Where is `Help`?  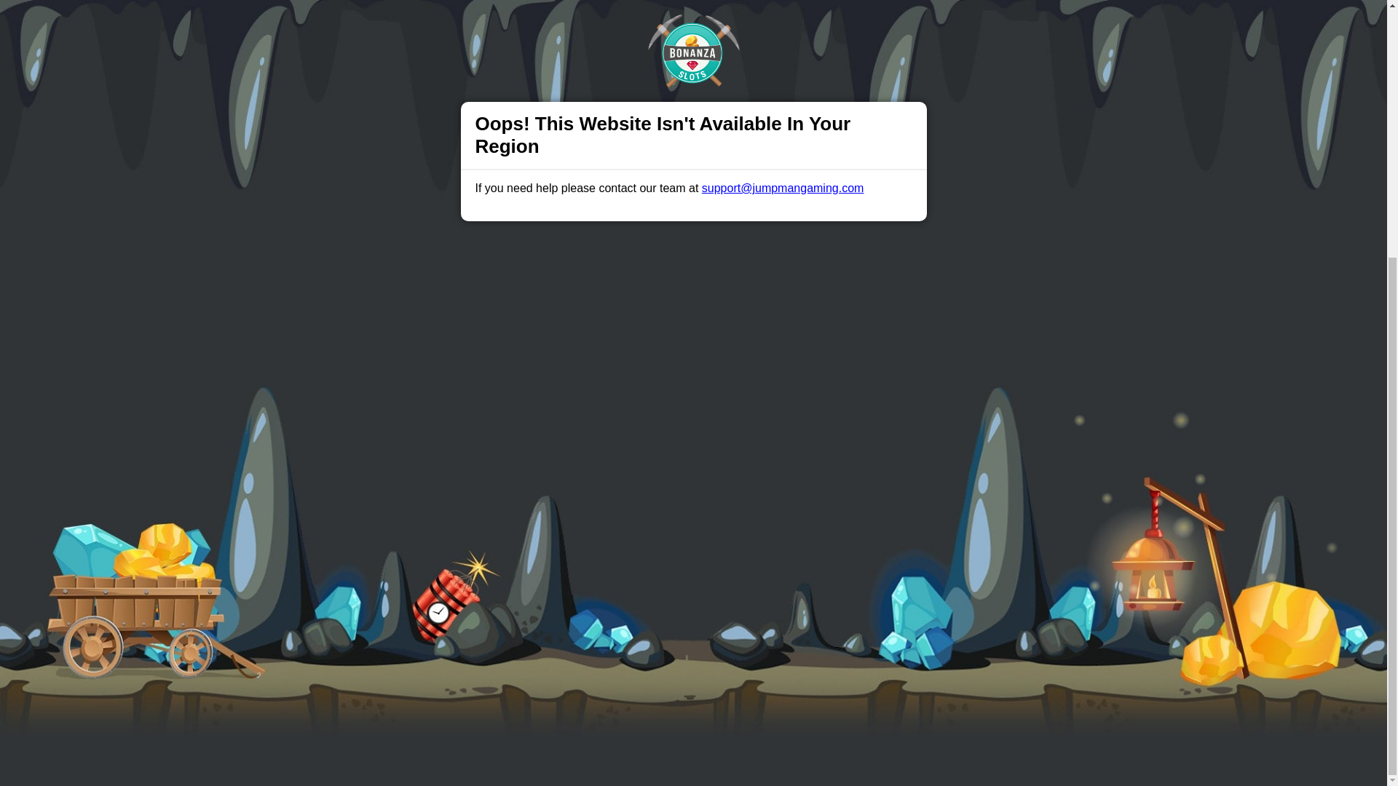 Help is located at coordinates (470, 472).